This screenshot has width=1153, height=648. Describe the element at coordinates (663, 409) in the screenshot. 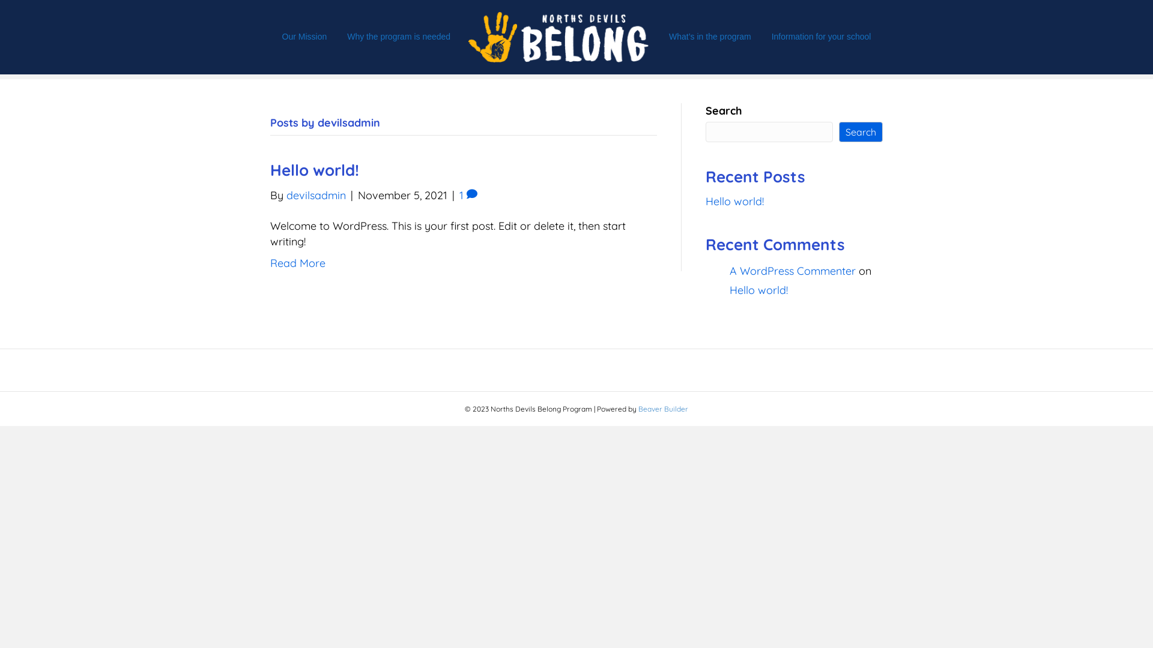

I see `Beaver Builder` at that location.